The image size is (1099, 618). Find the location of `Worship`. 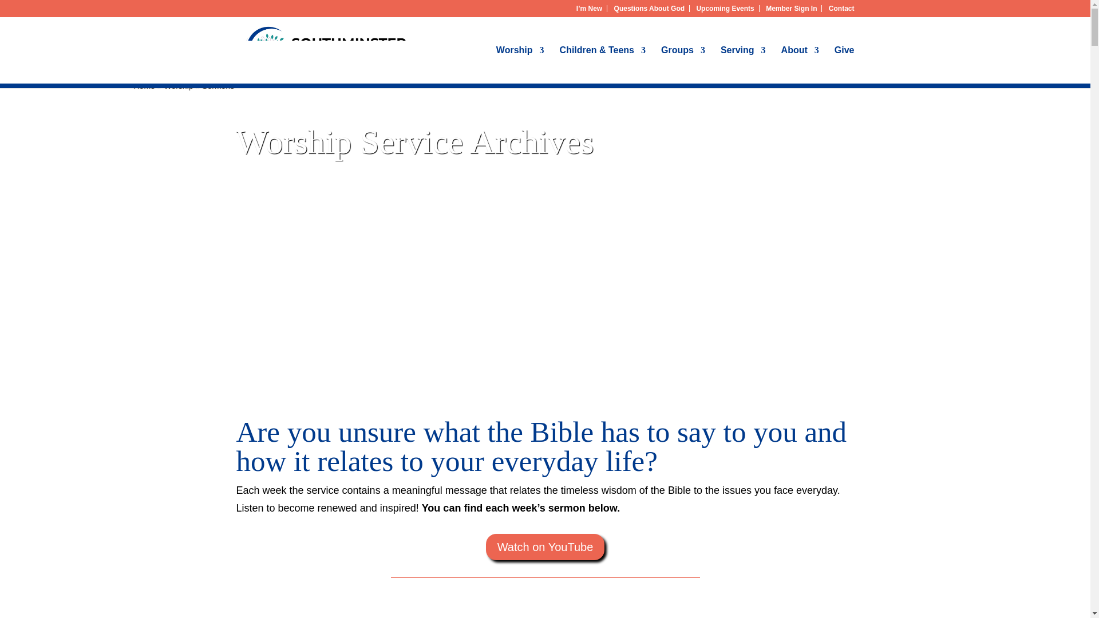

Worship is located at coordinates (177, 85).